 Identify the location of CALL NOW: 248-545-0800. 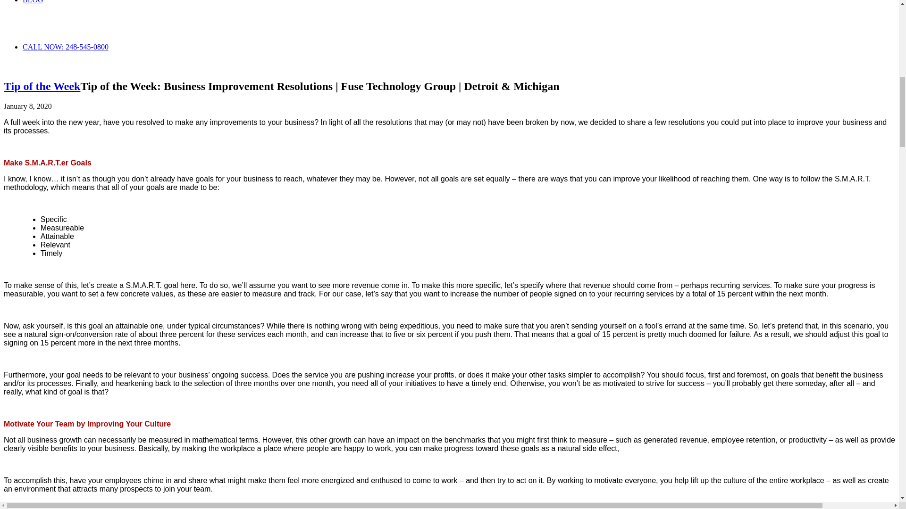
(66, 47).